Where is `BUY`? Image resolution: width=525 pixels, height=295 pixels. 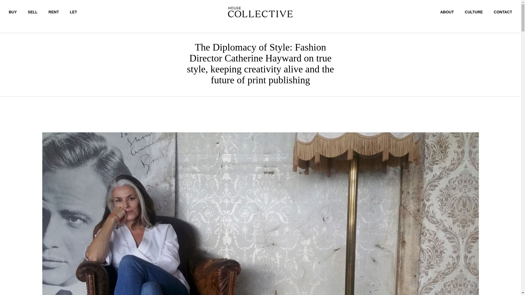
BUY is located at coordinates (13, 12).